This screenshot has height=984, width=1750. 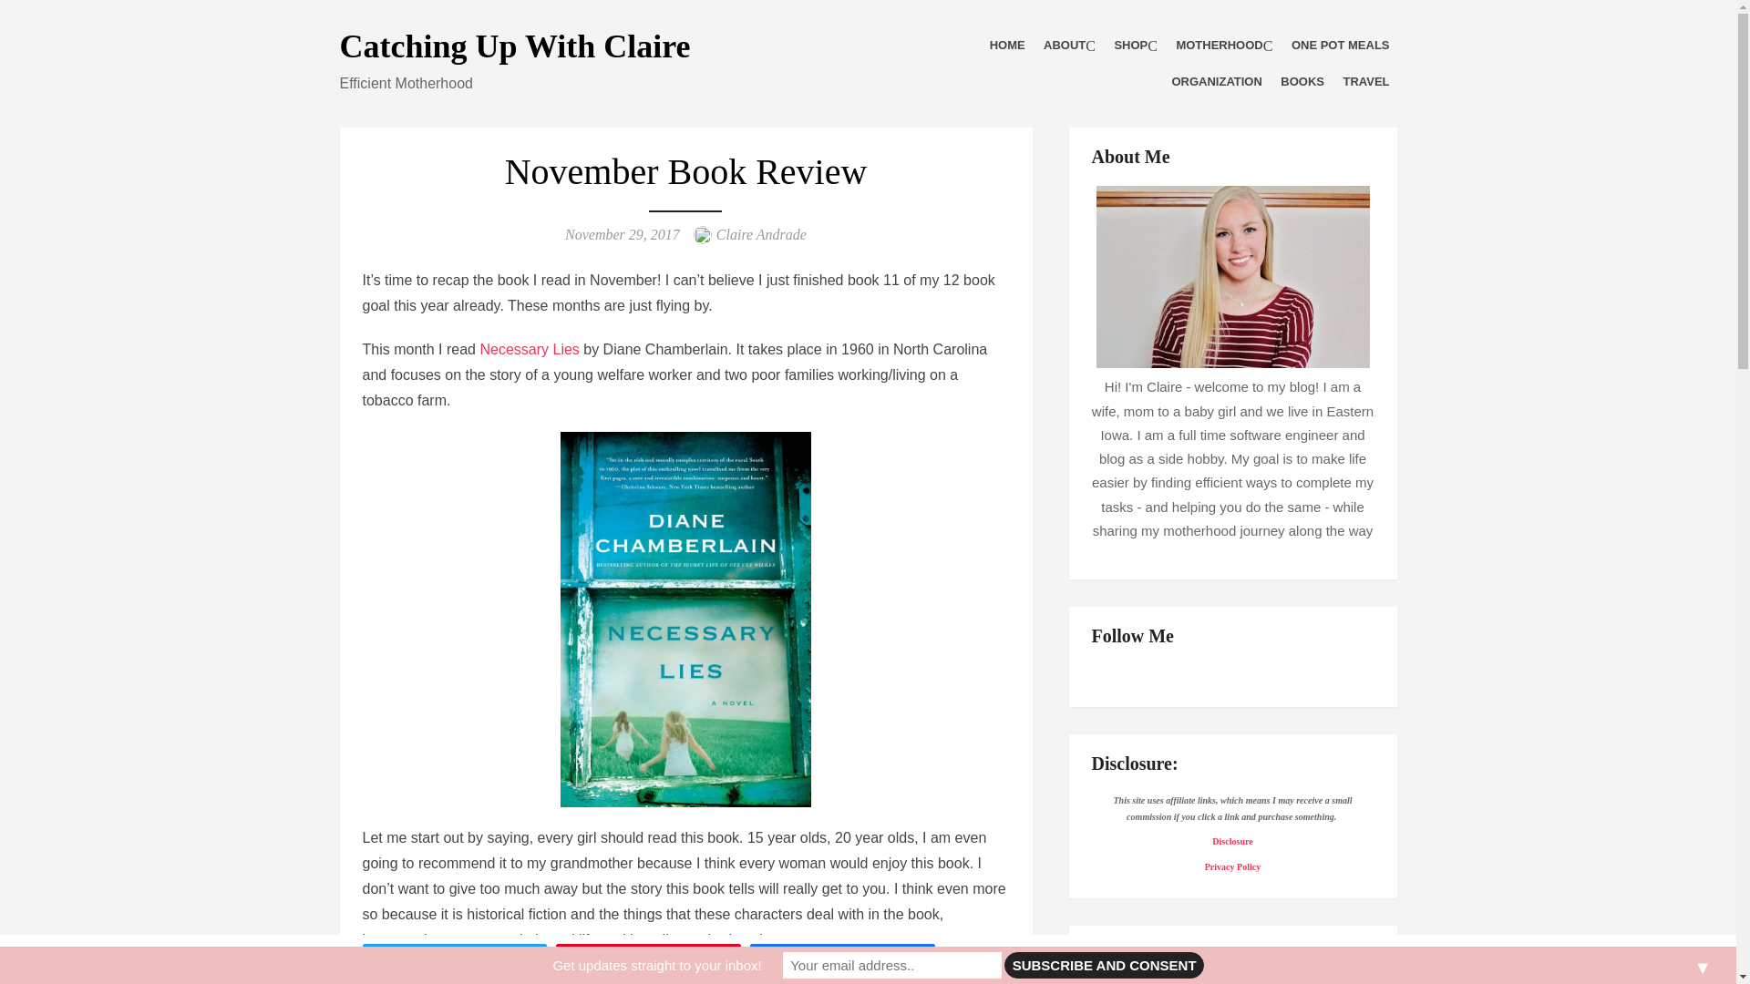 I want to click on Catching Up With Claire, so click(x=514, y=46).